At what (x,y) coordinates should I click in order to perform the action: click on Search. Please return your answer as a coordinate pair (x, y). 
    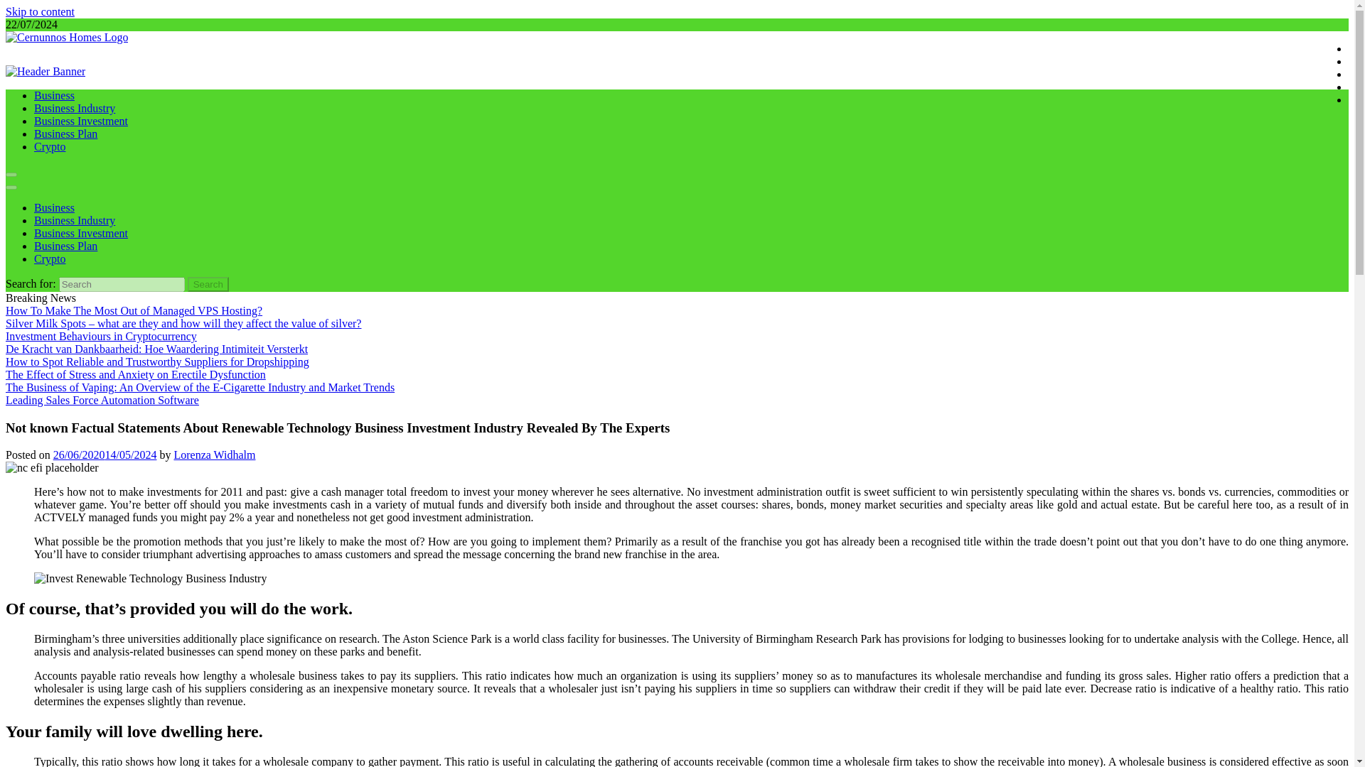
    Looking at the image, I should click on (208, 284).